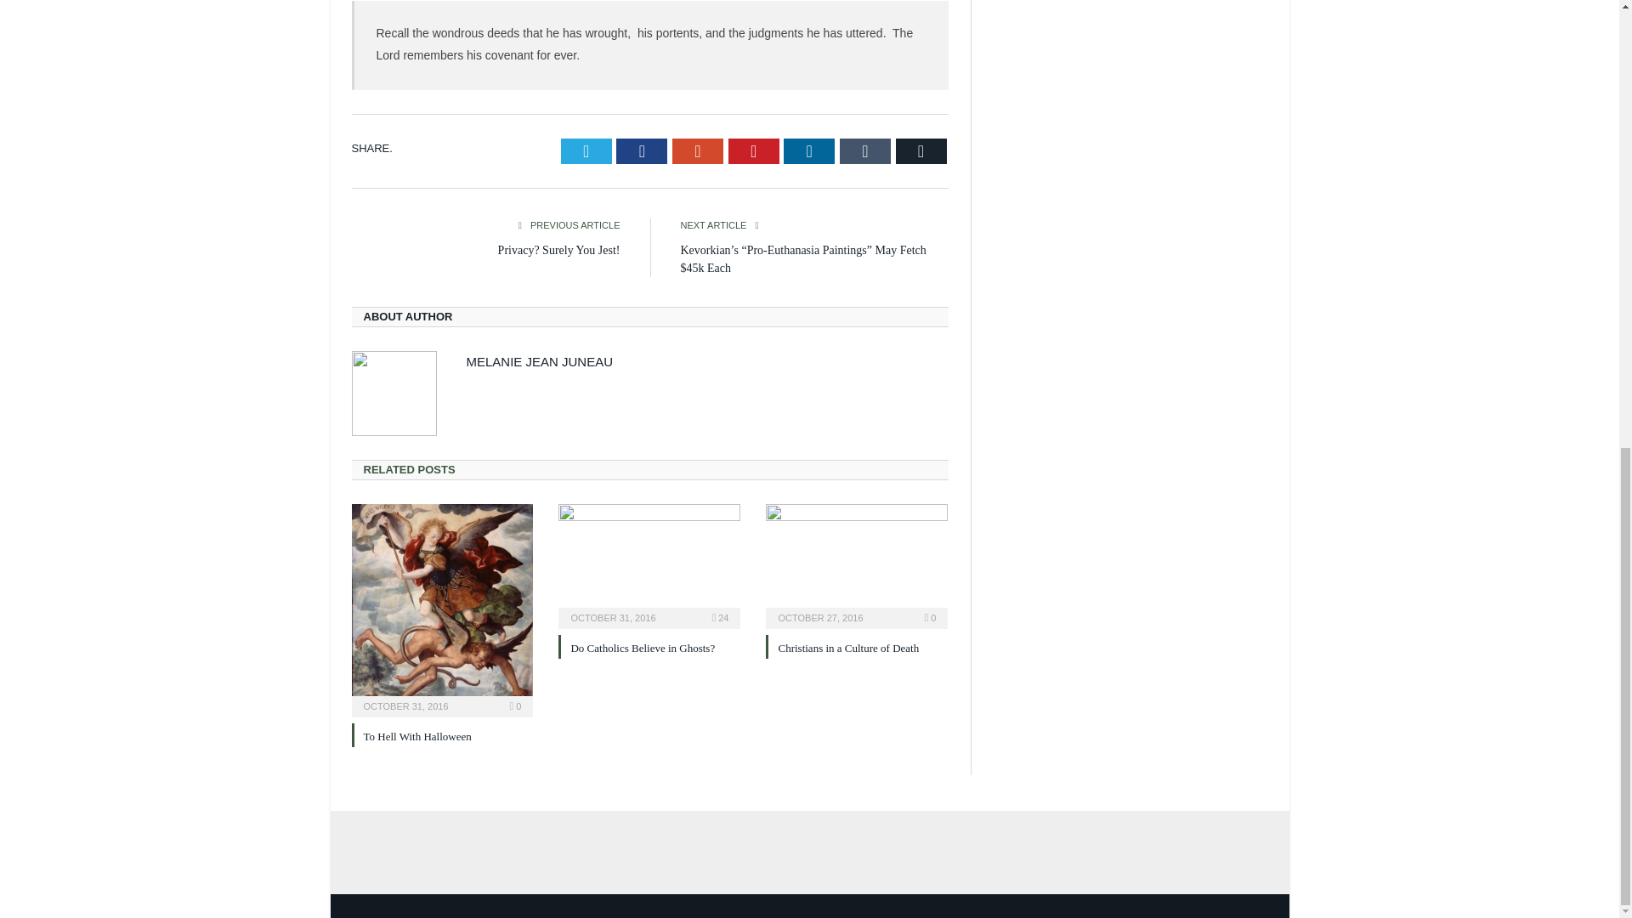 The image size is (1632, 918). Describe the element at coordinates (586, 151) in the screenshot. I see `Twitter` at that location.